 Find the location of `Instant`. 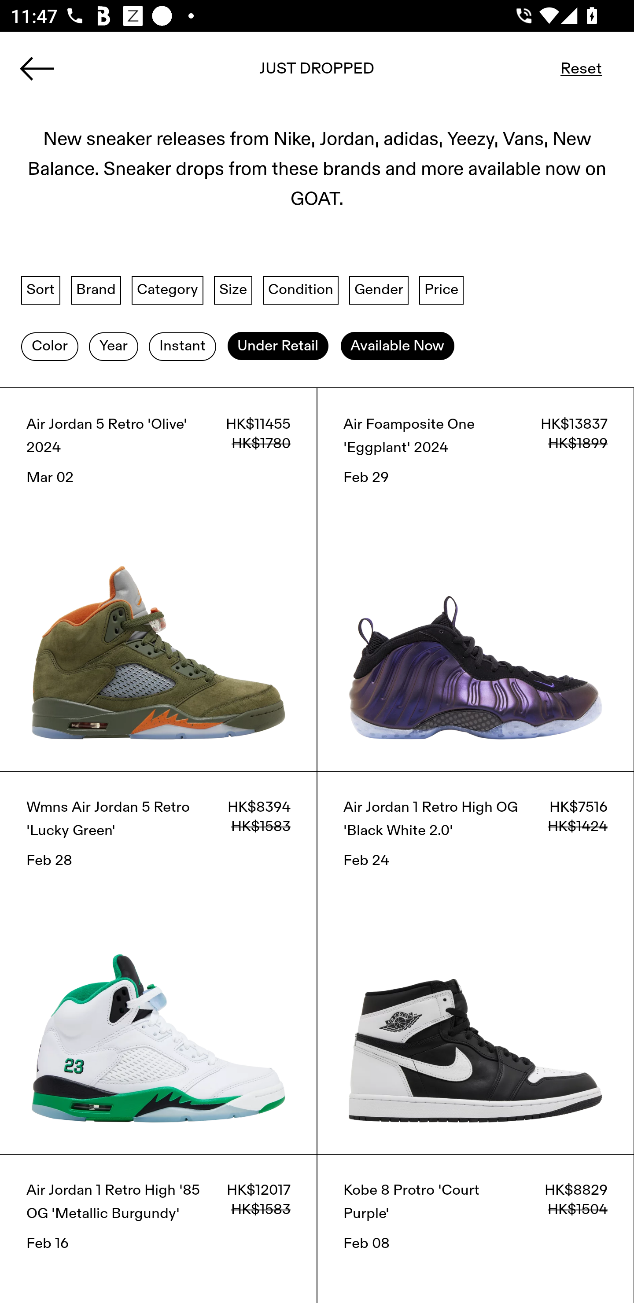

Instant is located at coordinates (182, 346).